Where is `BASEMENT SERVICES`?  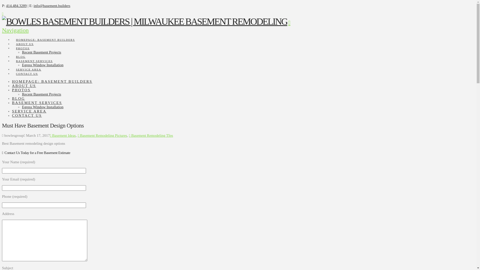
BASEMENT SERVICES is located at coordinates (37, 103).